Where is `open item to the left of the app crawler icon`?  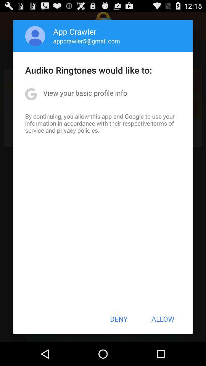 open item to the left of the app crawler icon is located at coordinates (35, 36).